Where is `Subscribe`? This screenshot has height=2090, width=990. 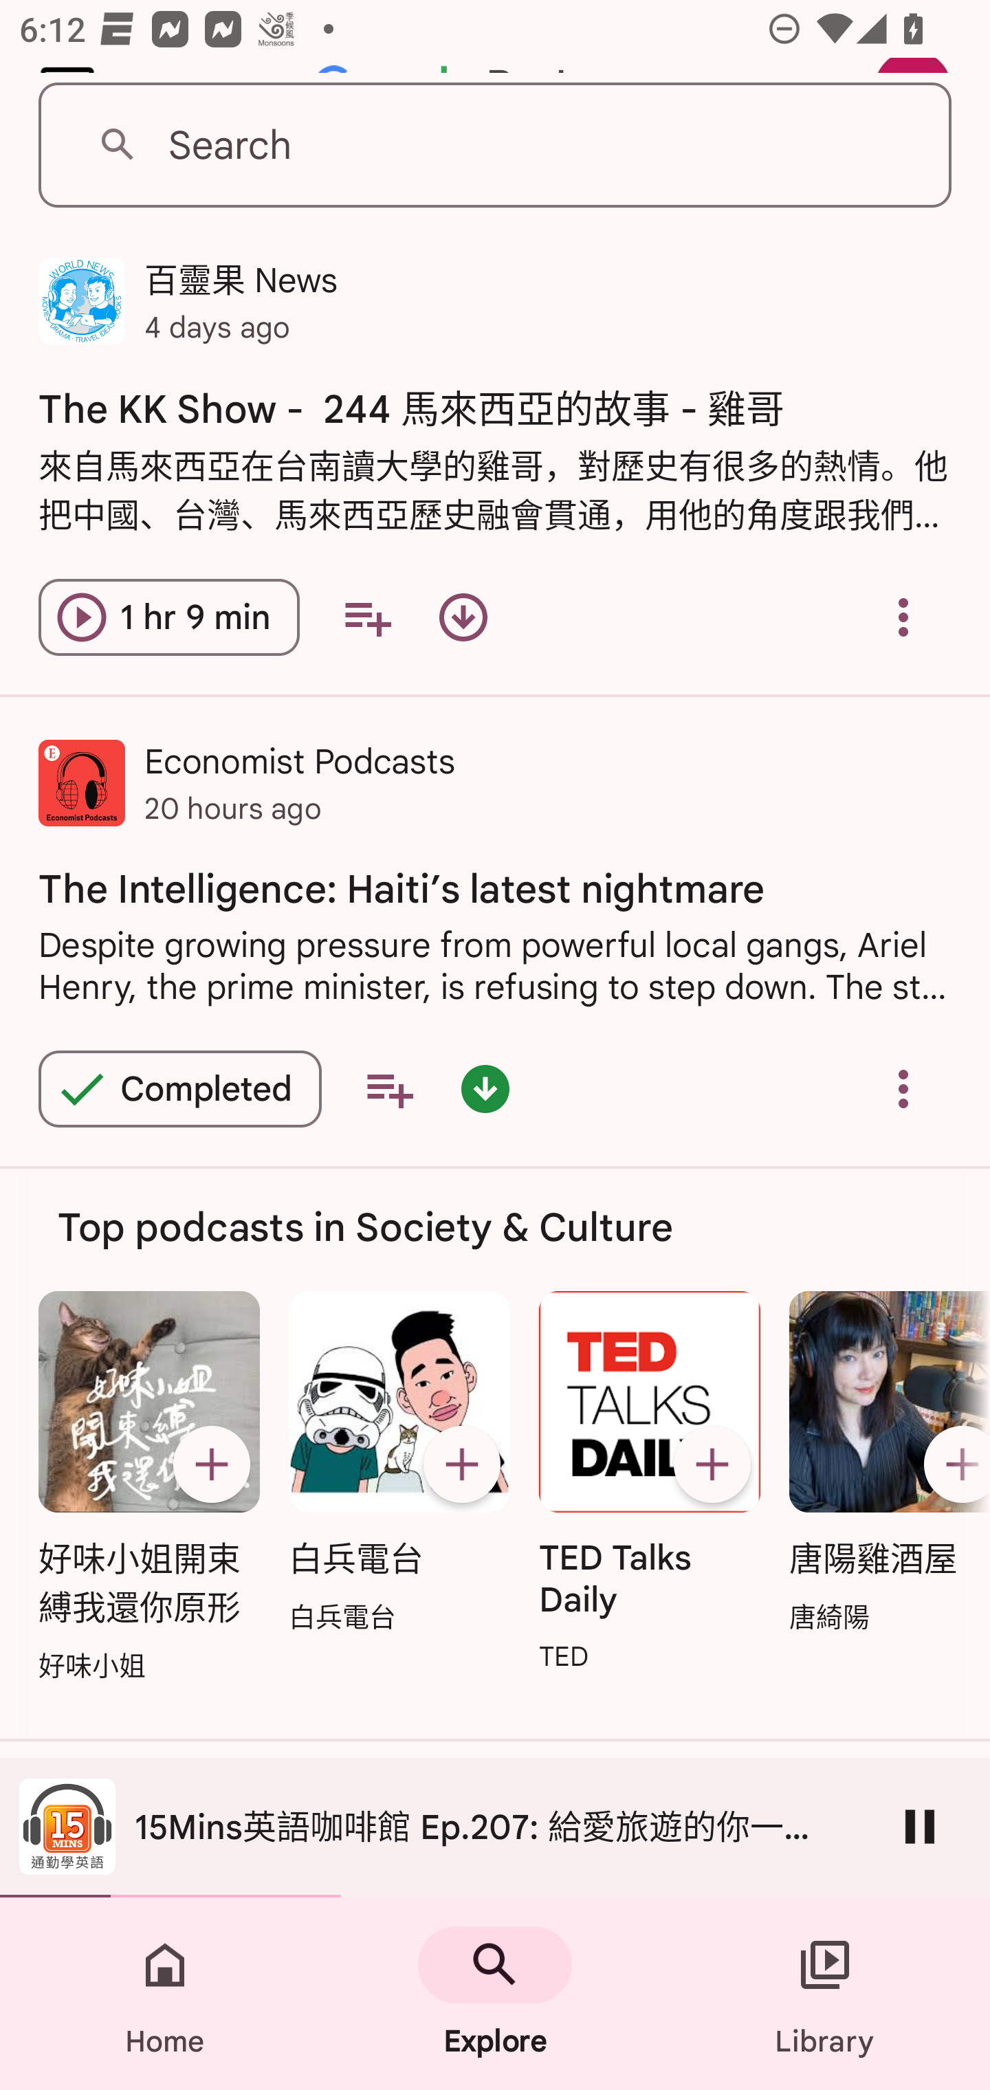 Subscribe is located at coordinates (712, 1464).